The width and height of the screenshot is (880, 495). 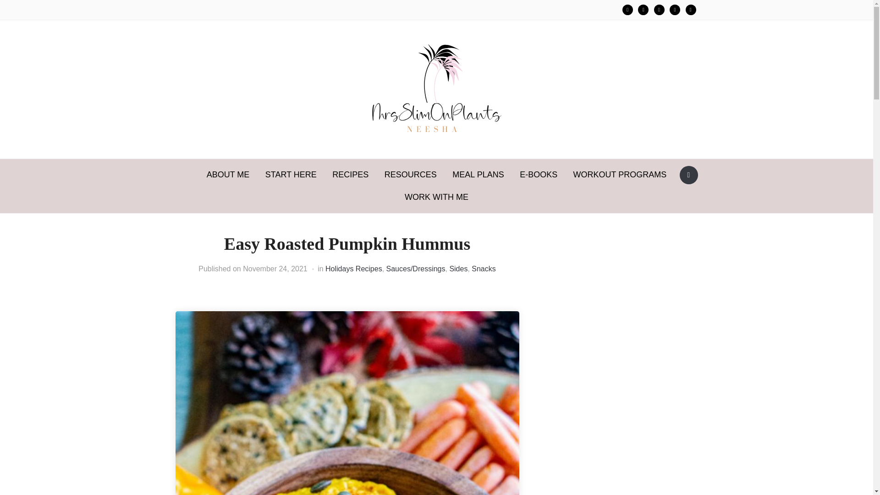 I want to click on facebook, so click(x=675, y=10).